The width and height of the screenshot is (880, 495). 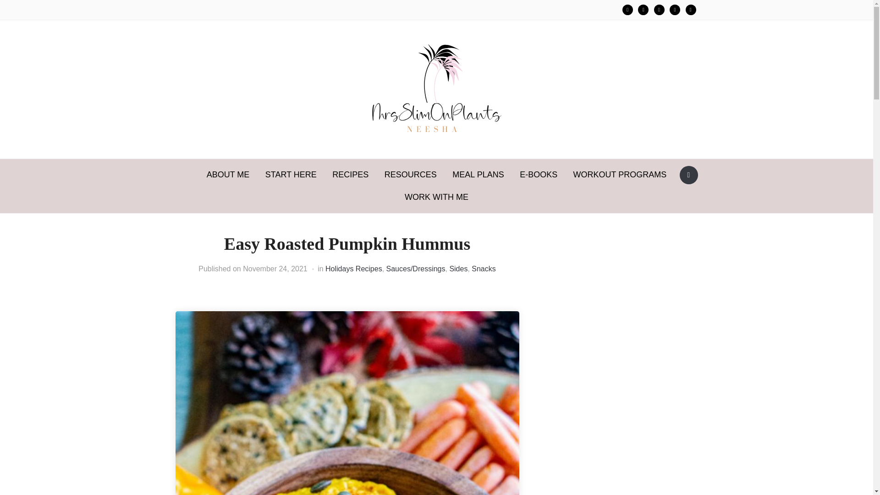 I want to click on facebook, so click(x=675, y=10).